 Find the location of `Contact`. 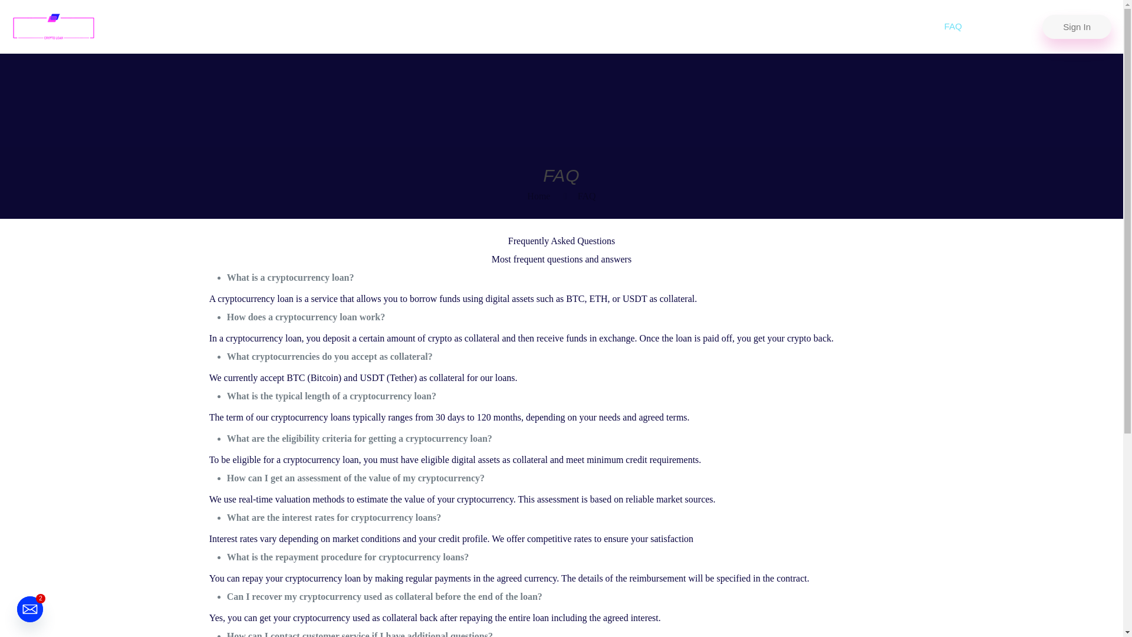

Contact is located at coordinates (1001, 26).